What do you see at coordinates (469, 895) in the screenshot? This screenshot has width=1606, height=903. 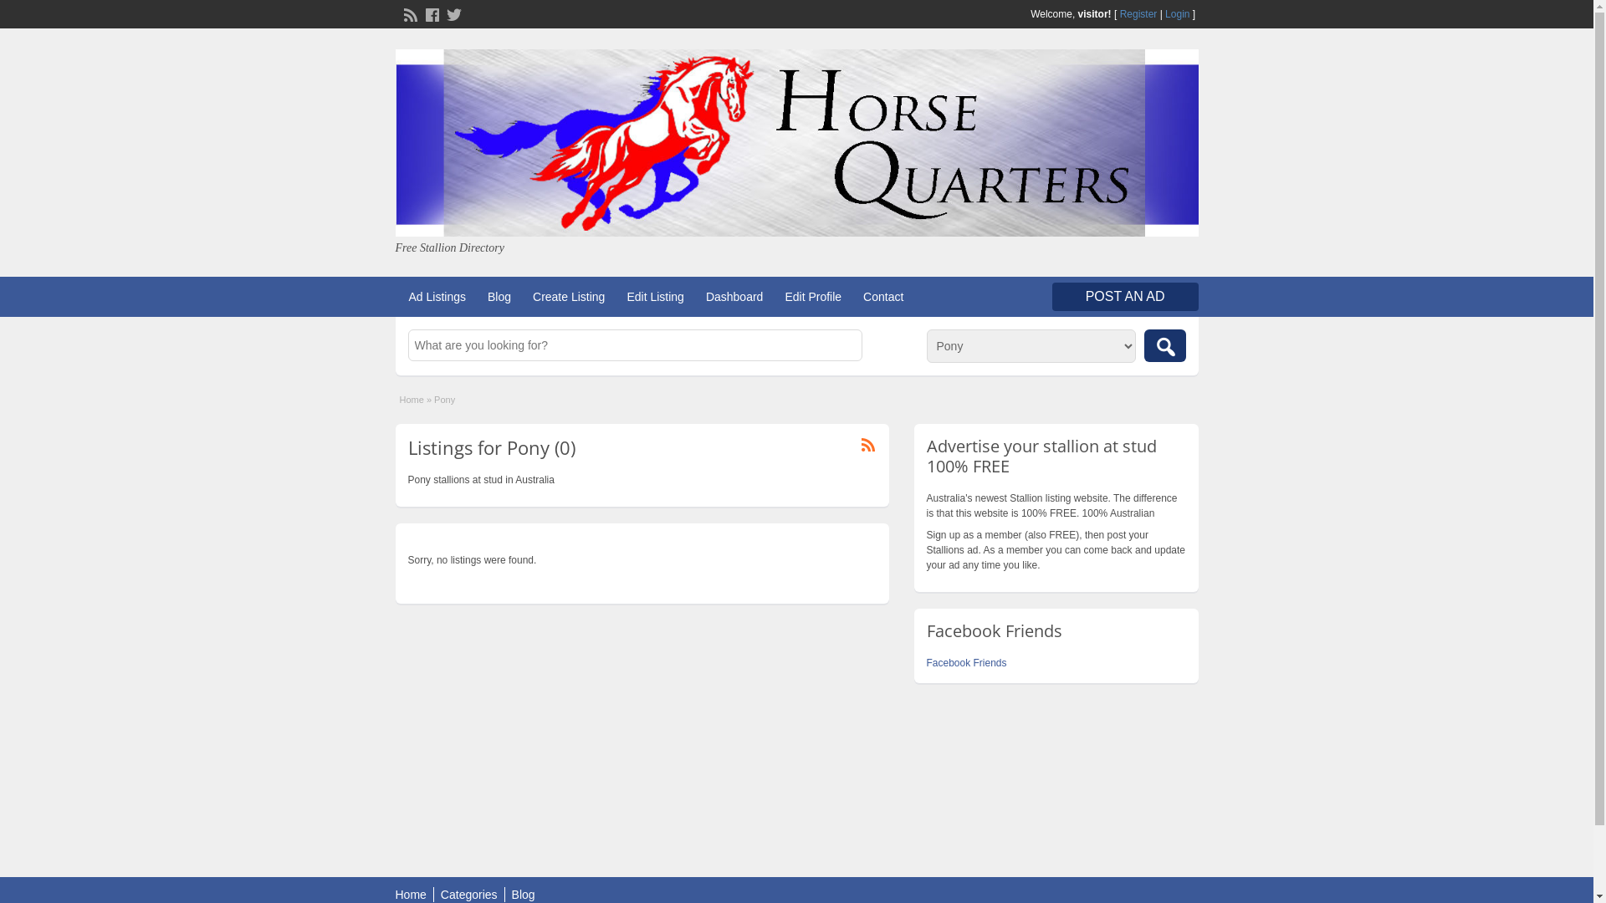 I see `Categories` at bounding box center [469, 895].